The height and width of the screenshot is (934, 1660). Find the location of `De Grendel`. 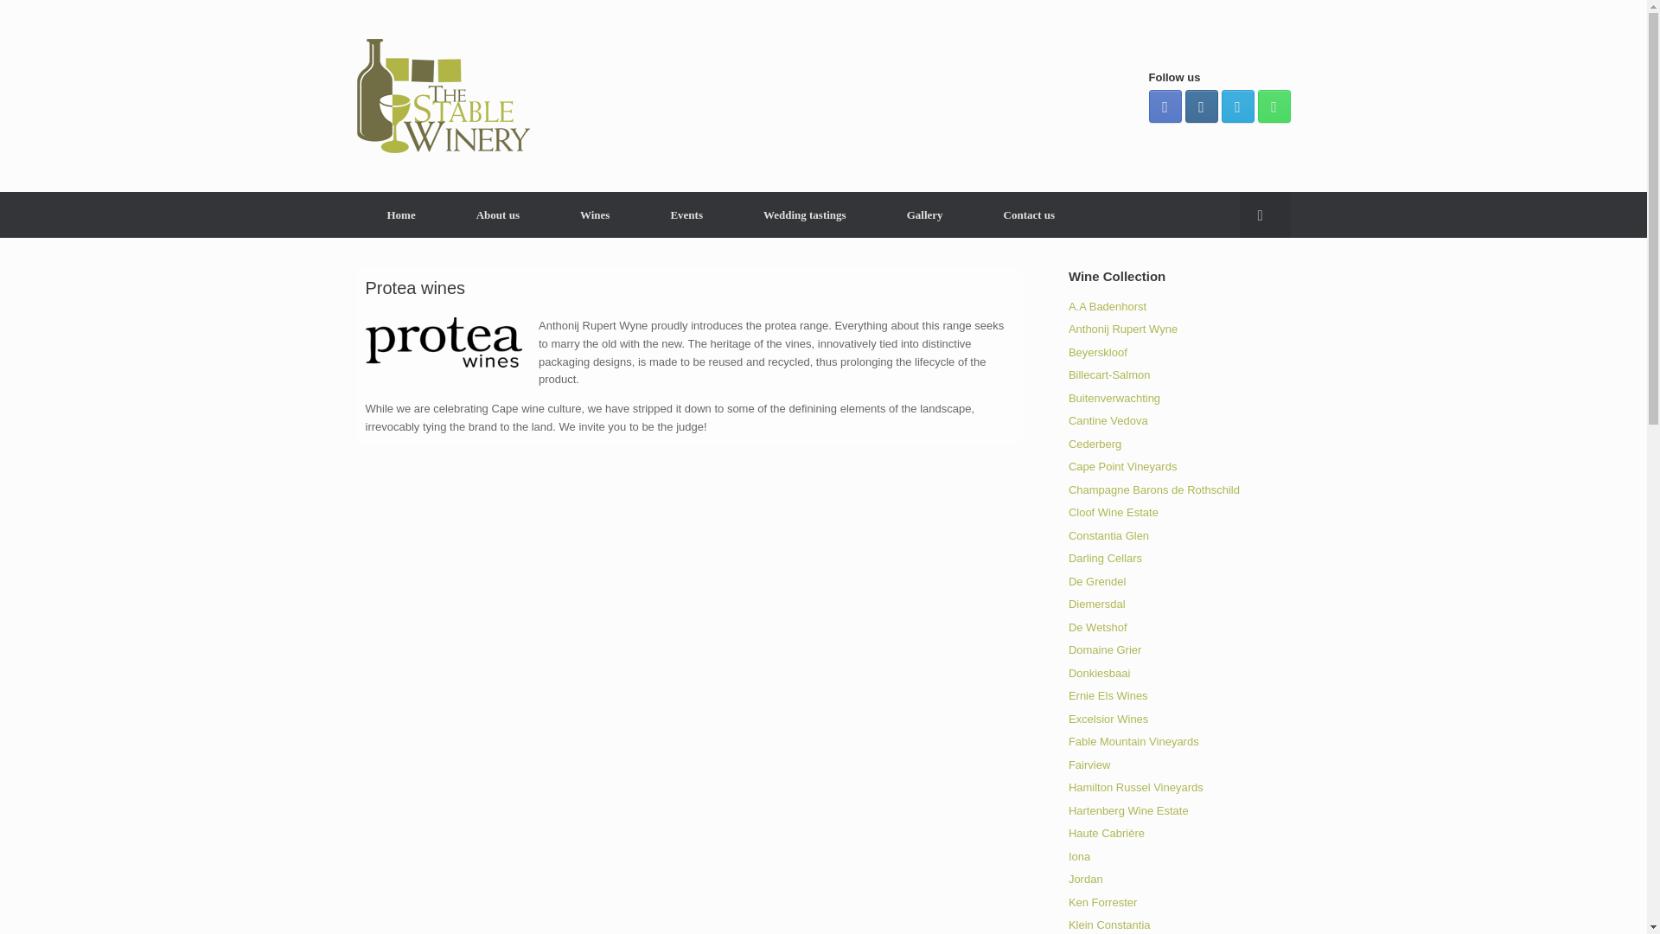

De Grendel is located at coordinates (1096, 581).